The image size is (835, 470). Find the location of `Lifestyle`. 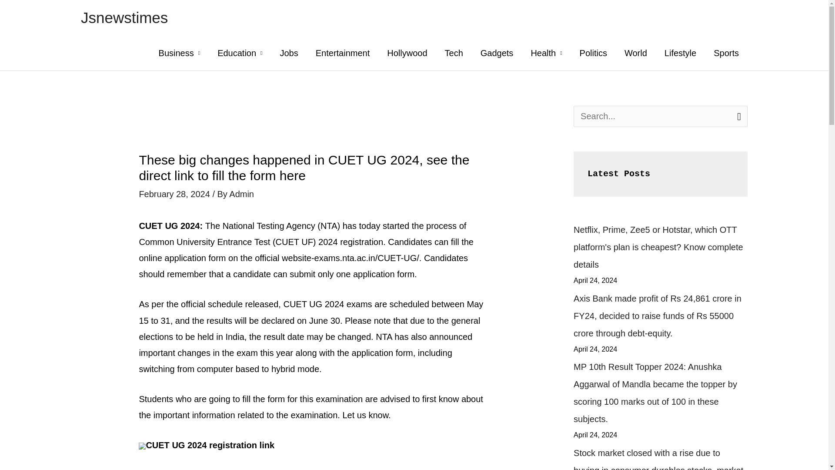

Lifestyle is located at coordinates (680, 53).